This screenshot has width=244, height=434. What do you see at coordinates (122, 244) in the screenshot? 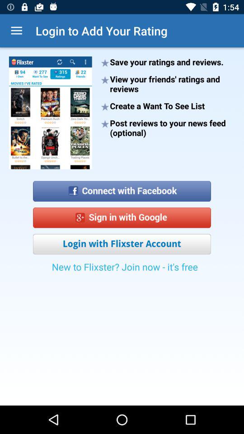
I see `login button` at bounding box center [122, 244].